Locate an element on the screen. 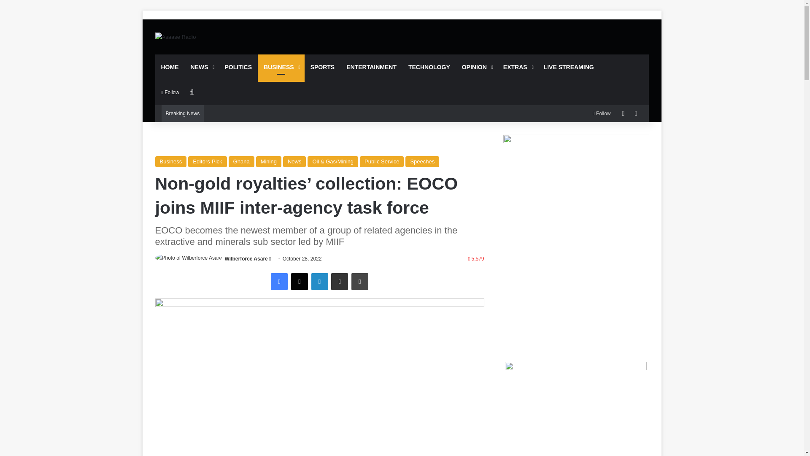  HOME is located at coordinates (170, 67).